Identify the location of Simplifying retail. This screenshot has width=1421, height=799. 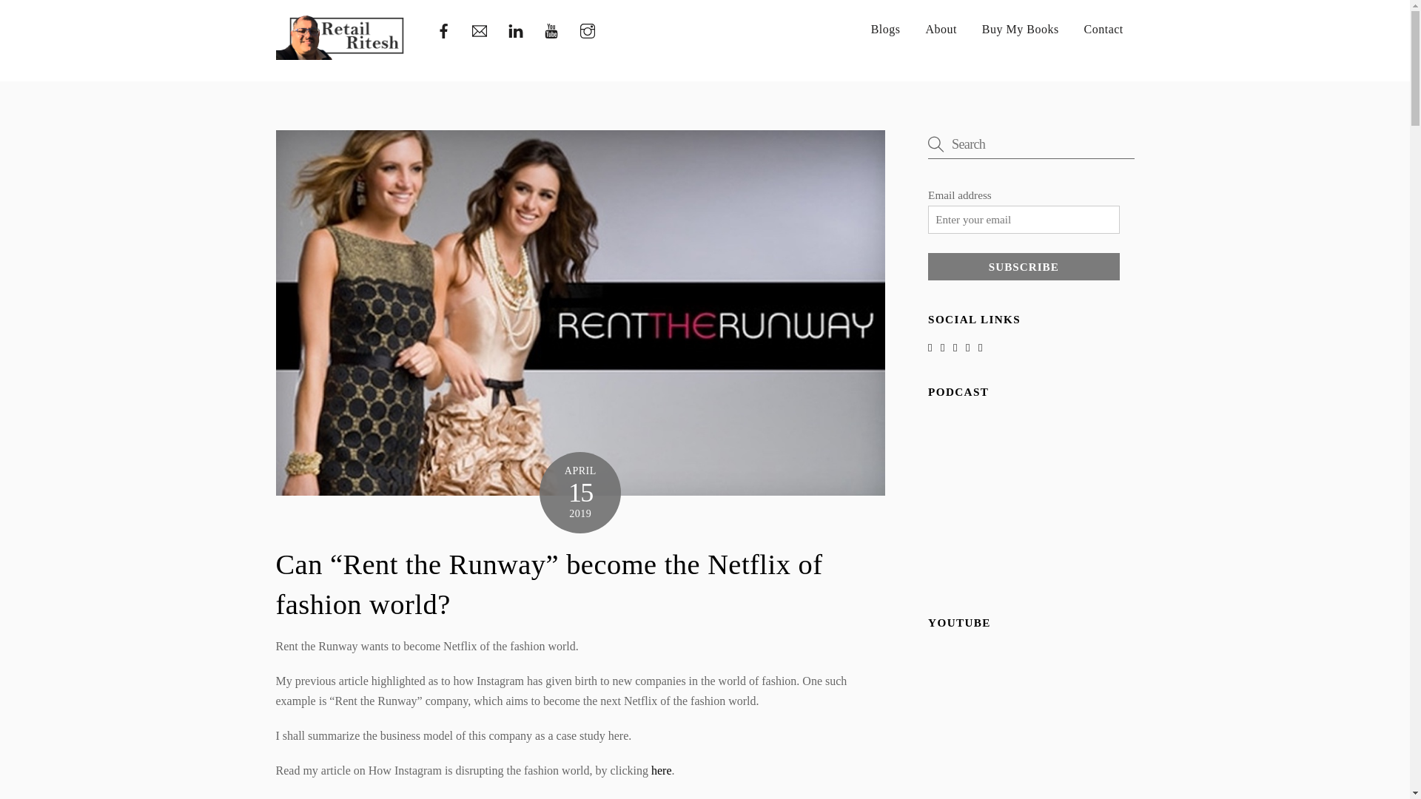
(340, 53).